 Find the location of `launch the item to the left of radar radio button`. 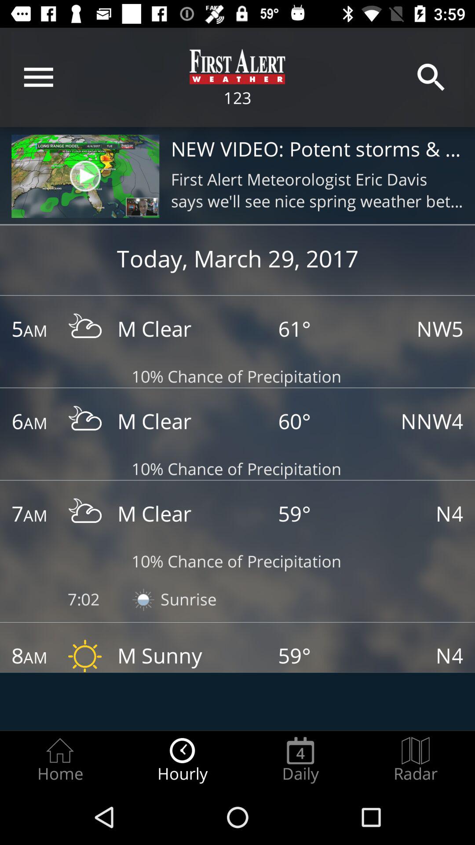

launch the item to the left of radar radio button is located at coordinates (300, 760).